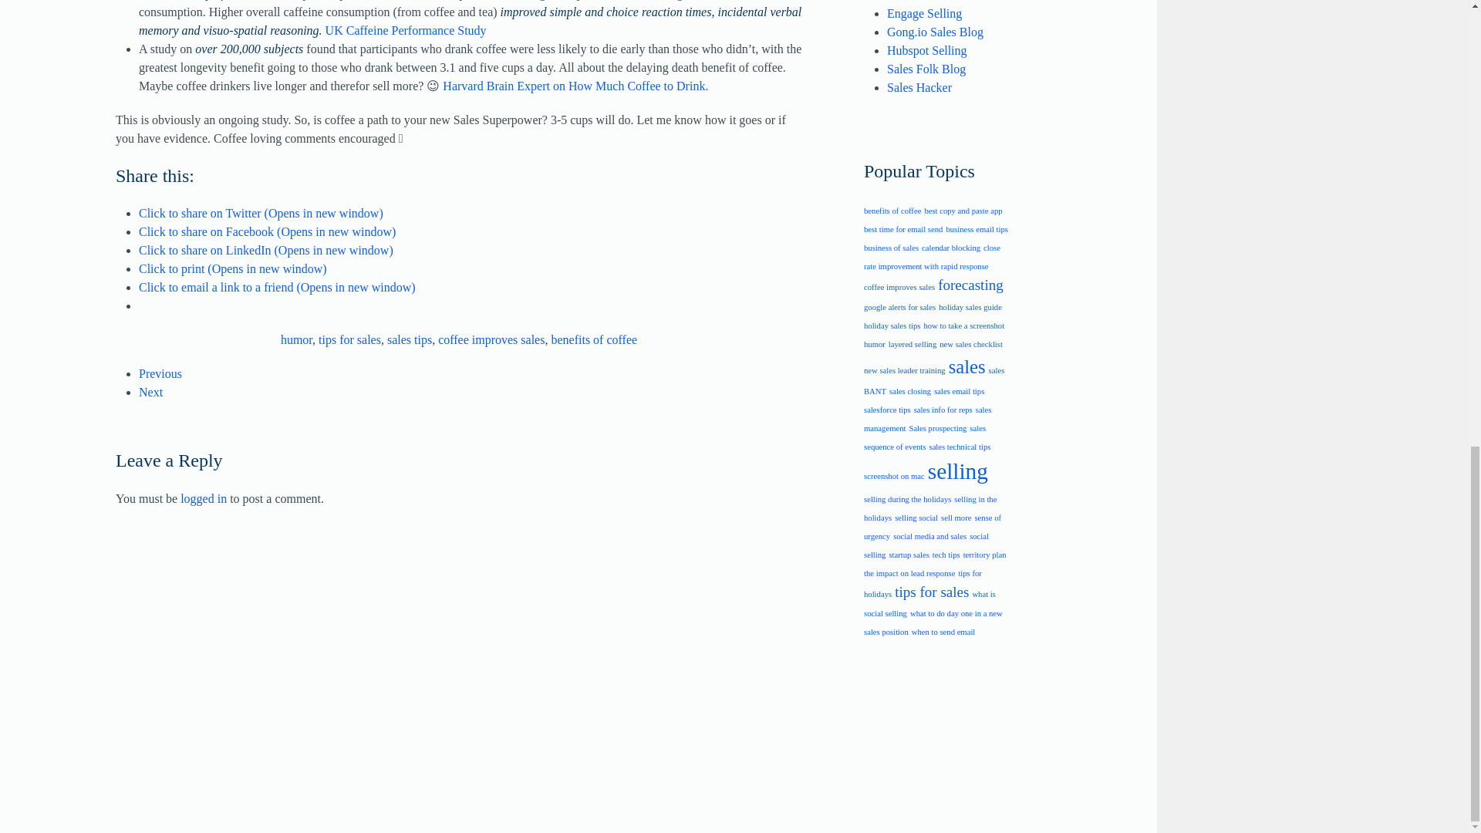 Image resolution: width=1481 pixels, height=833 pixels. Describe the element at coordinates (349, 339) in the screenshot. I see `tips for sales` at that location.